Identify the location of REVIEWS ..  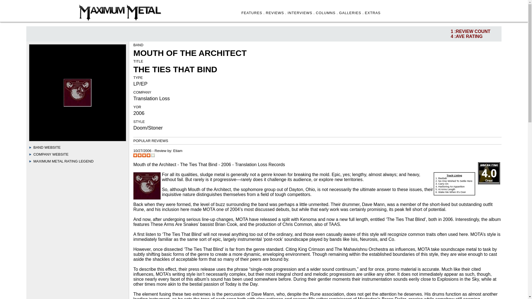
(276, 13).